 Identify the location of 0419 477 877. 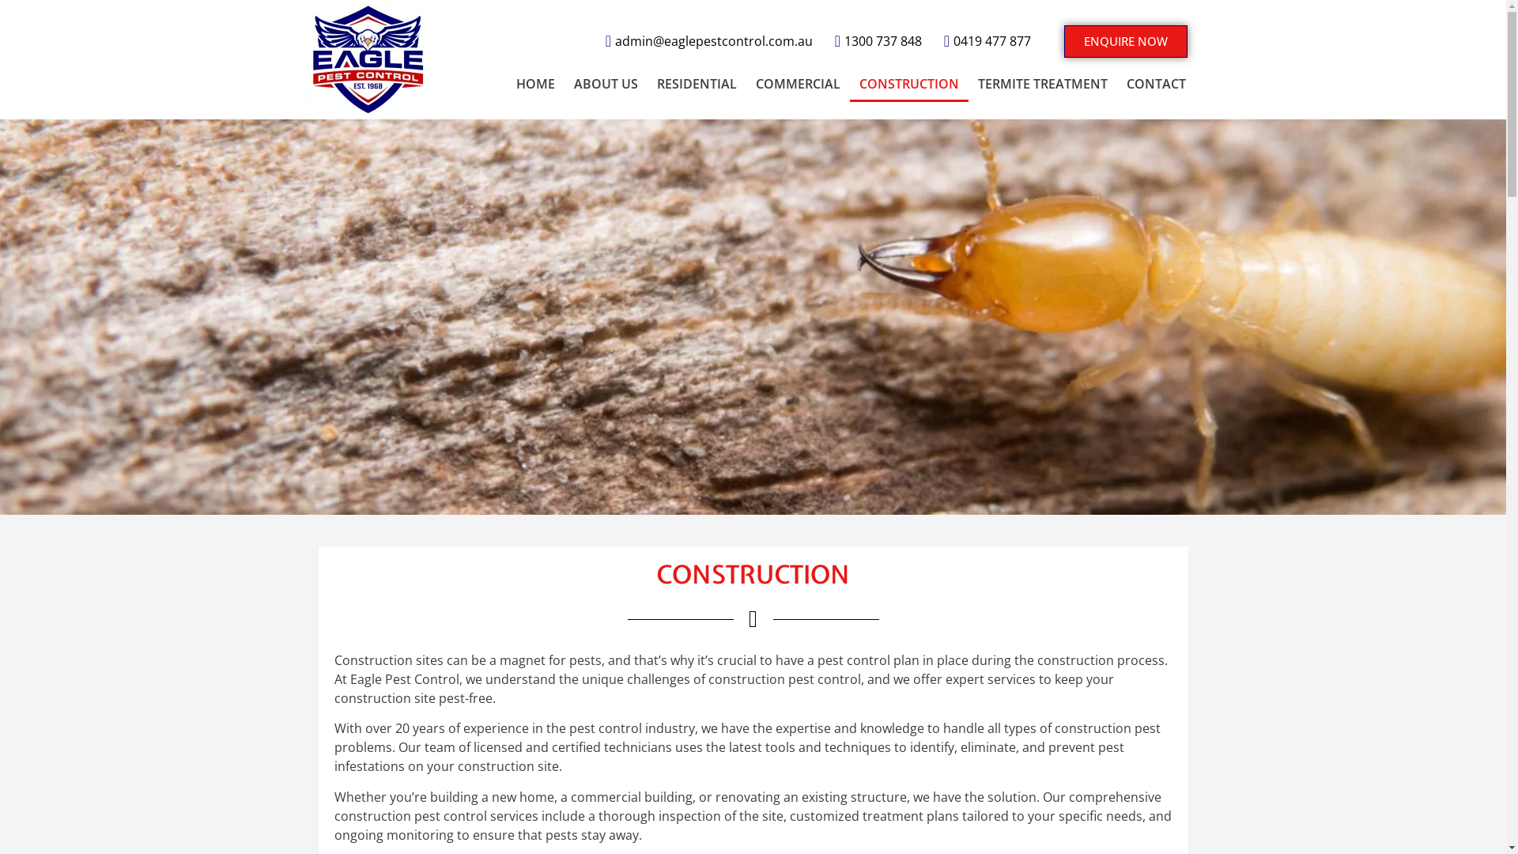
(980, 41).